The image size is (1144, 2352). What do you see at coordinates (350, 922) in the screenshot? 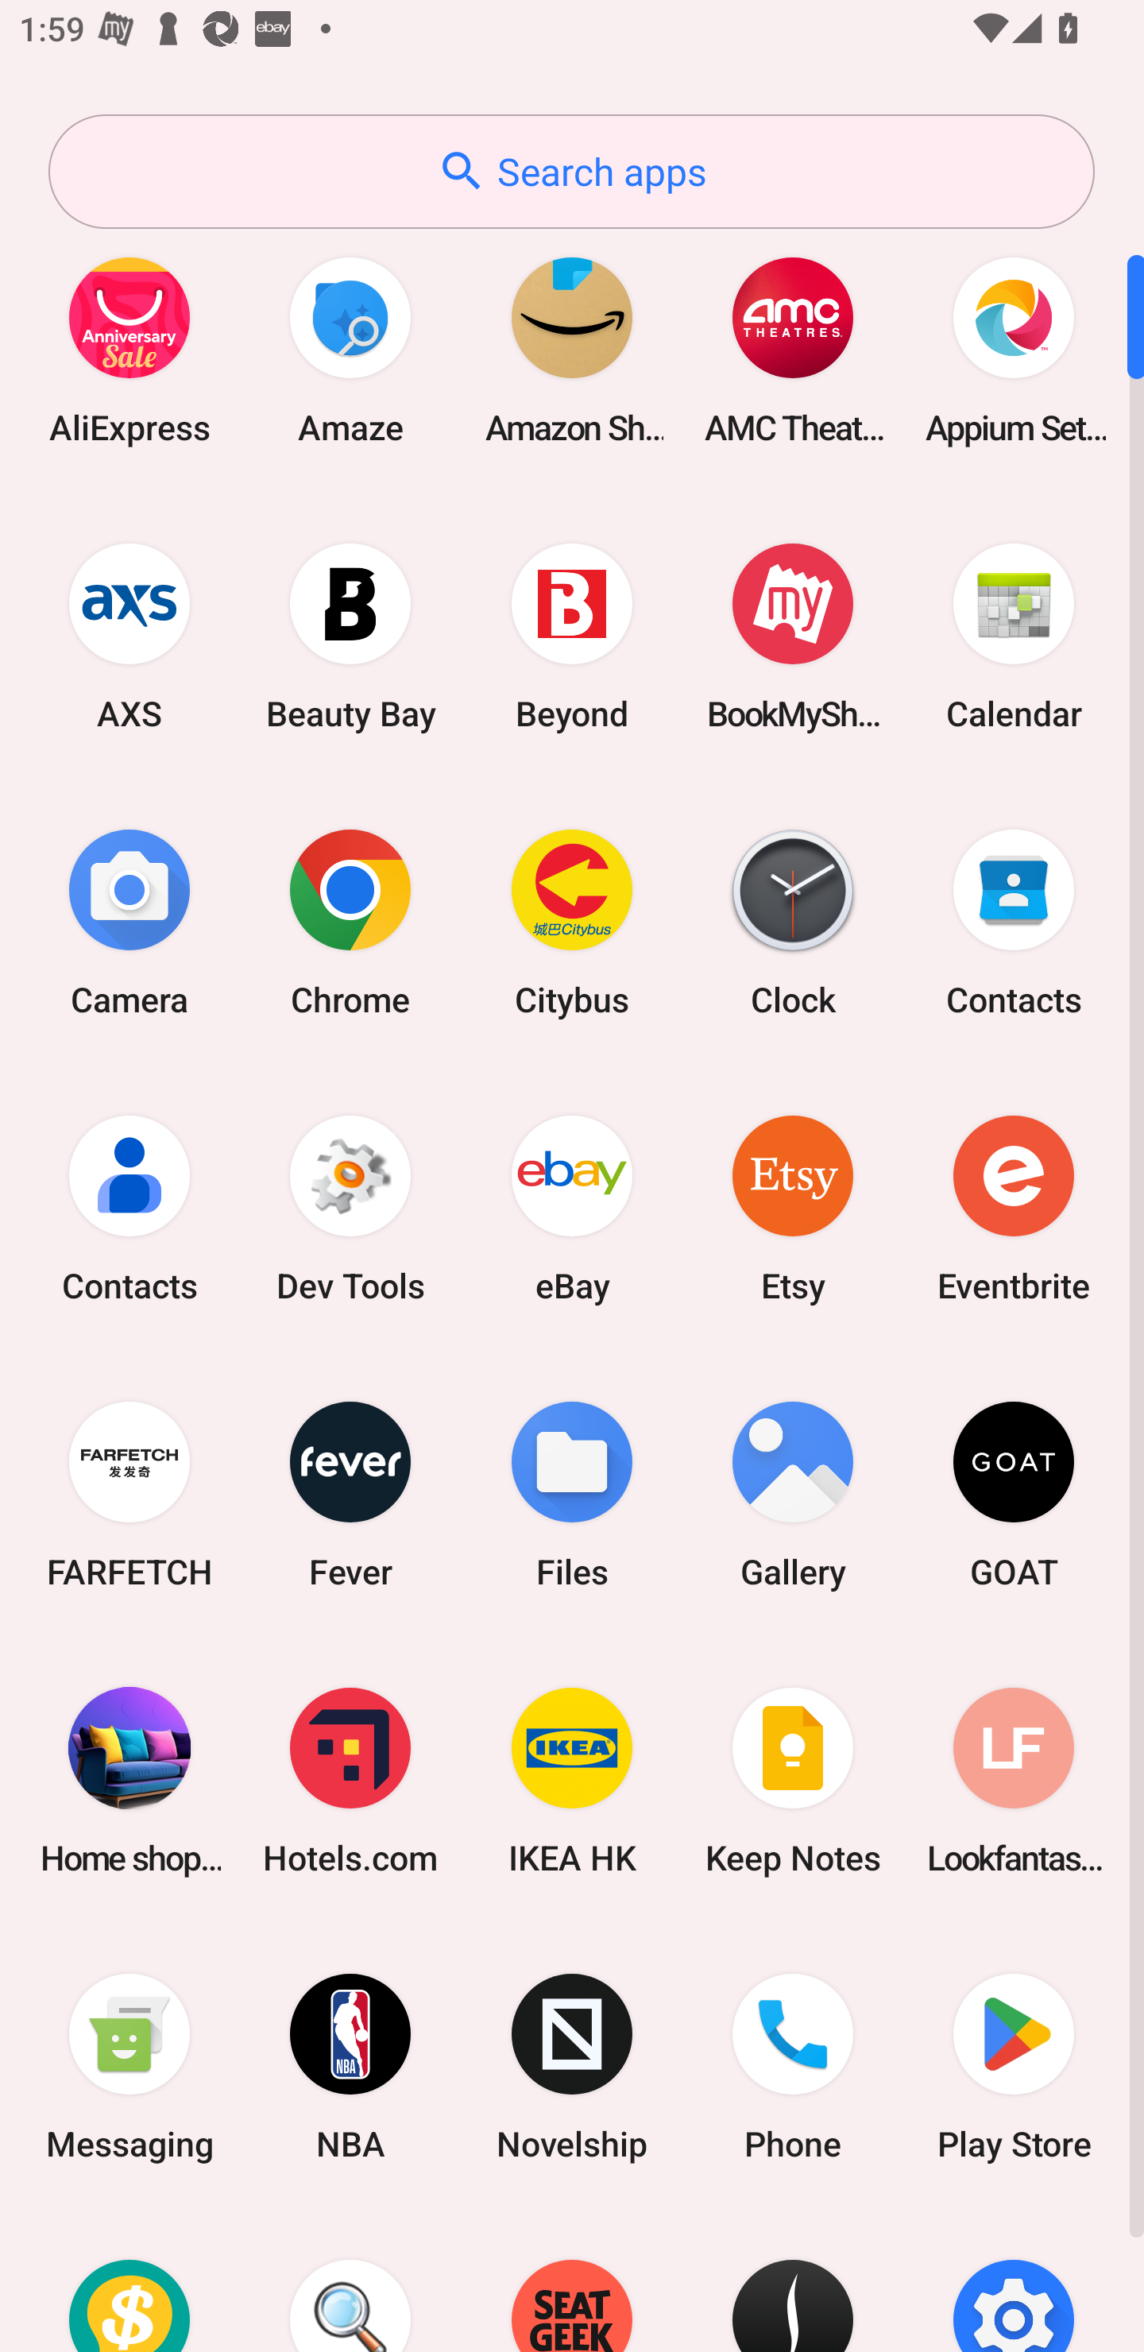
I see `Chrome` at bounding box center [350, 922].